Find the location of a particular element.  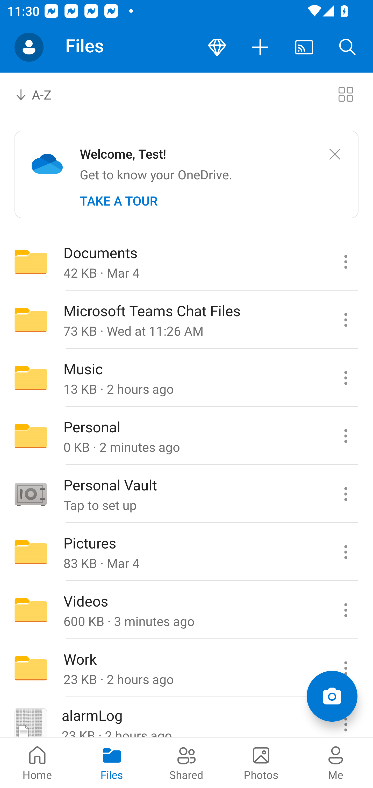

Folder Work 23 KB · 2 hours ago Work commands is located at coordinates (187, 668).